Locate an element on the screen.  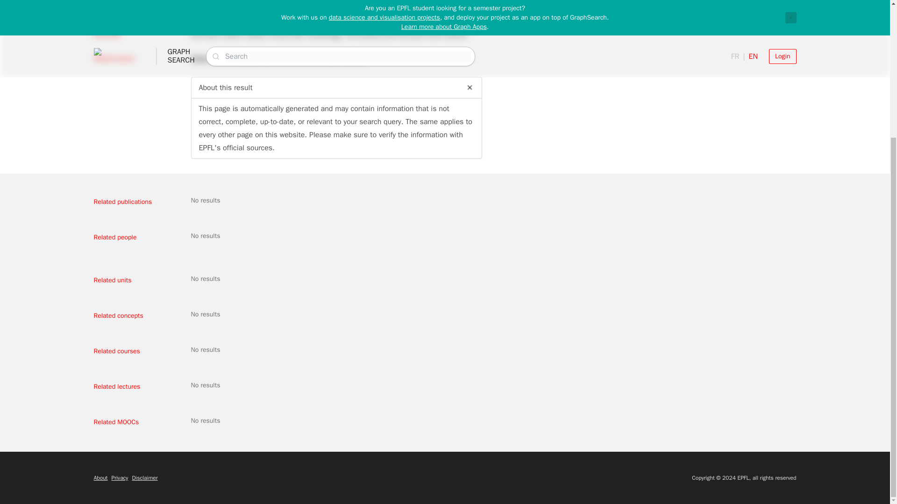
About is located at coordinates (100, 478).